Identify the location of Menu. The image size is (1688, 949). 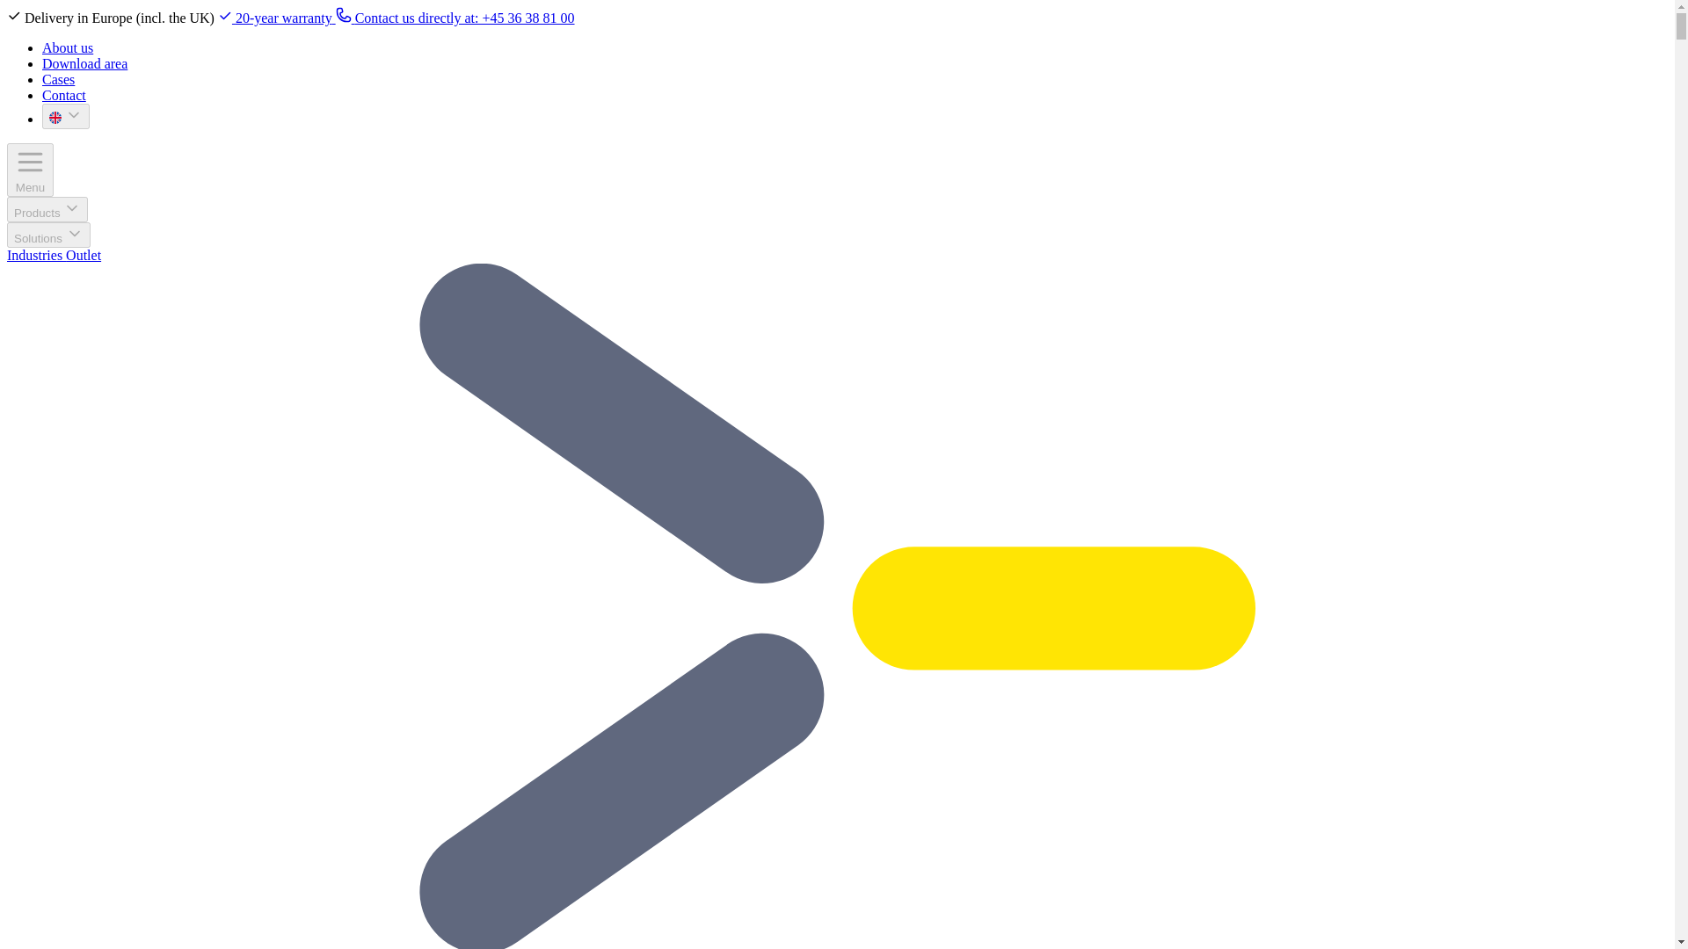
(30, 170).